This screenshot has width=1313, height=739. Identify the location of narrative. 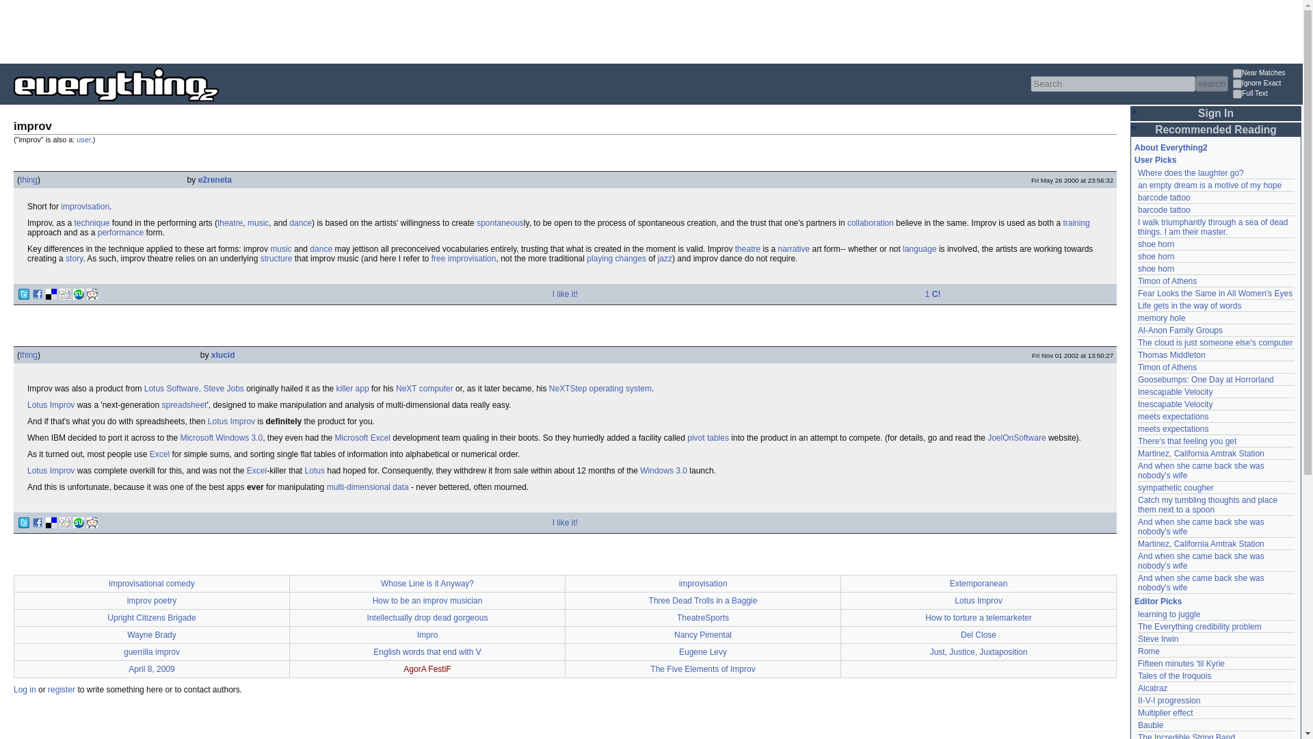
(793, 249).